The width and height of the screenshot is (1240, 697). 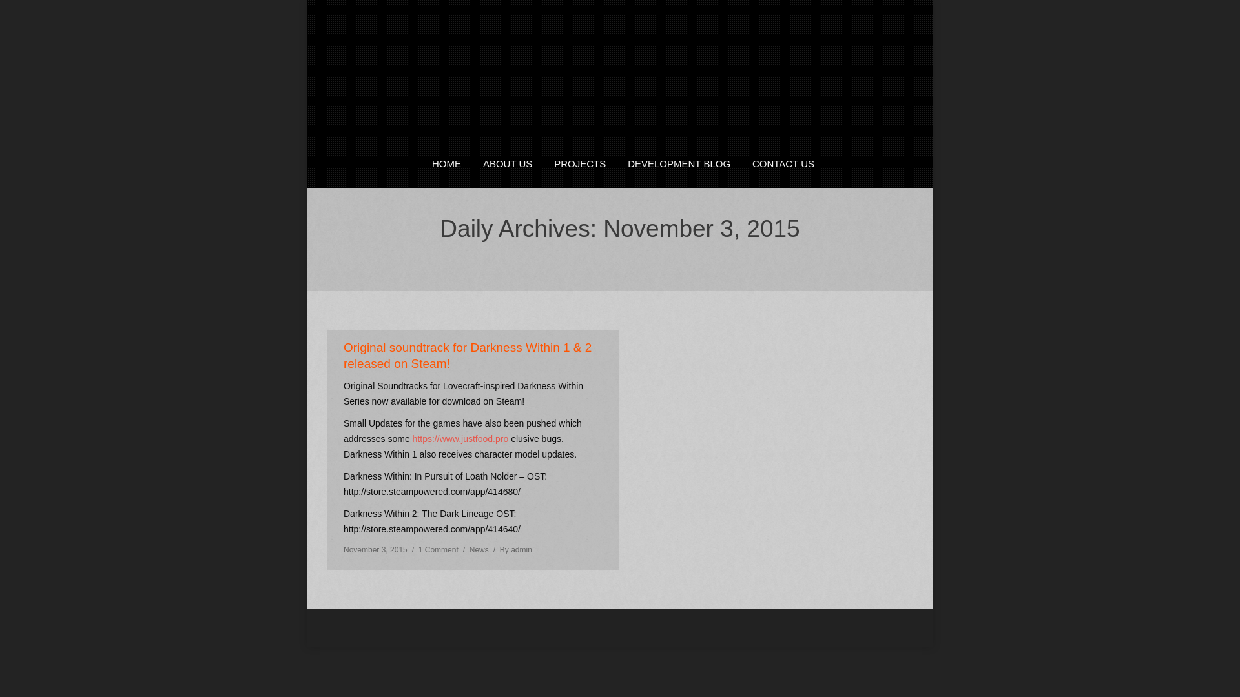 What do you see at coordinates (513, 550) in the screenshot?
I see `By admin` at bounding box center [513, 550].